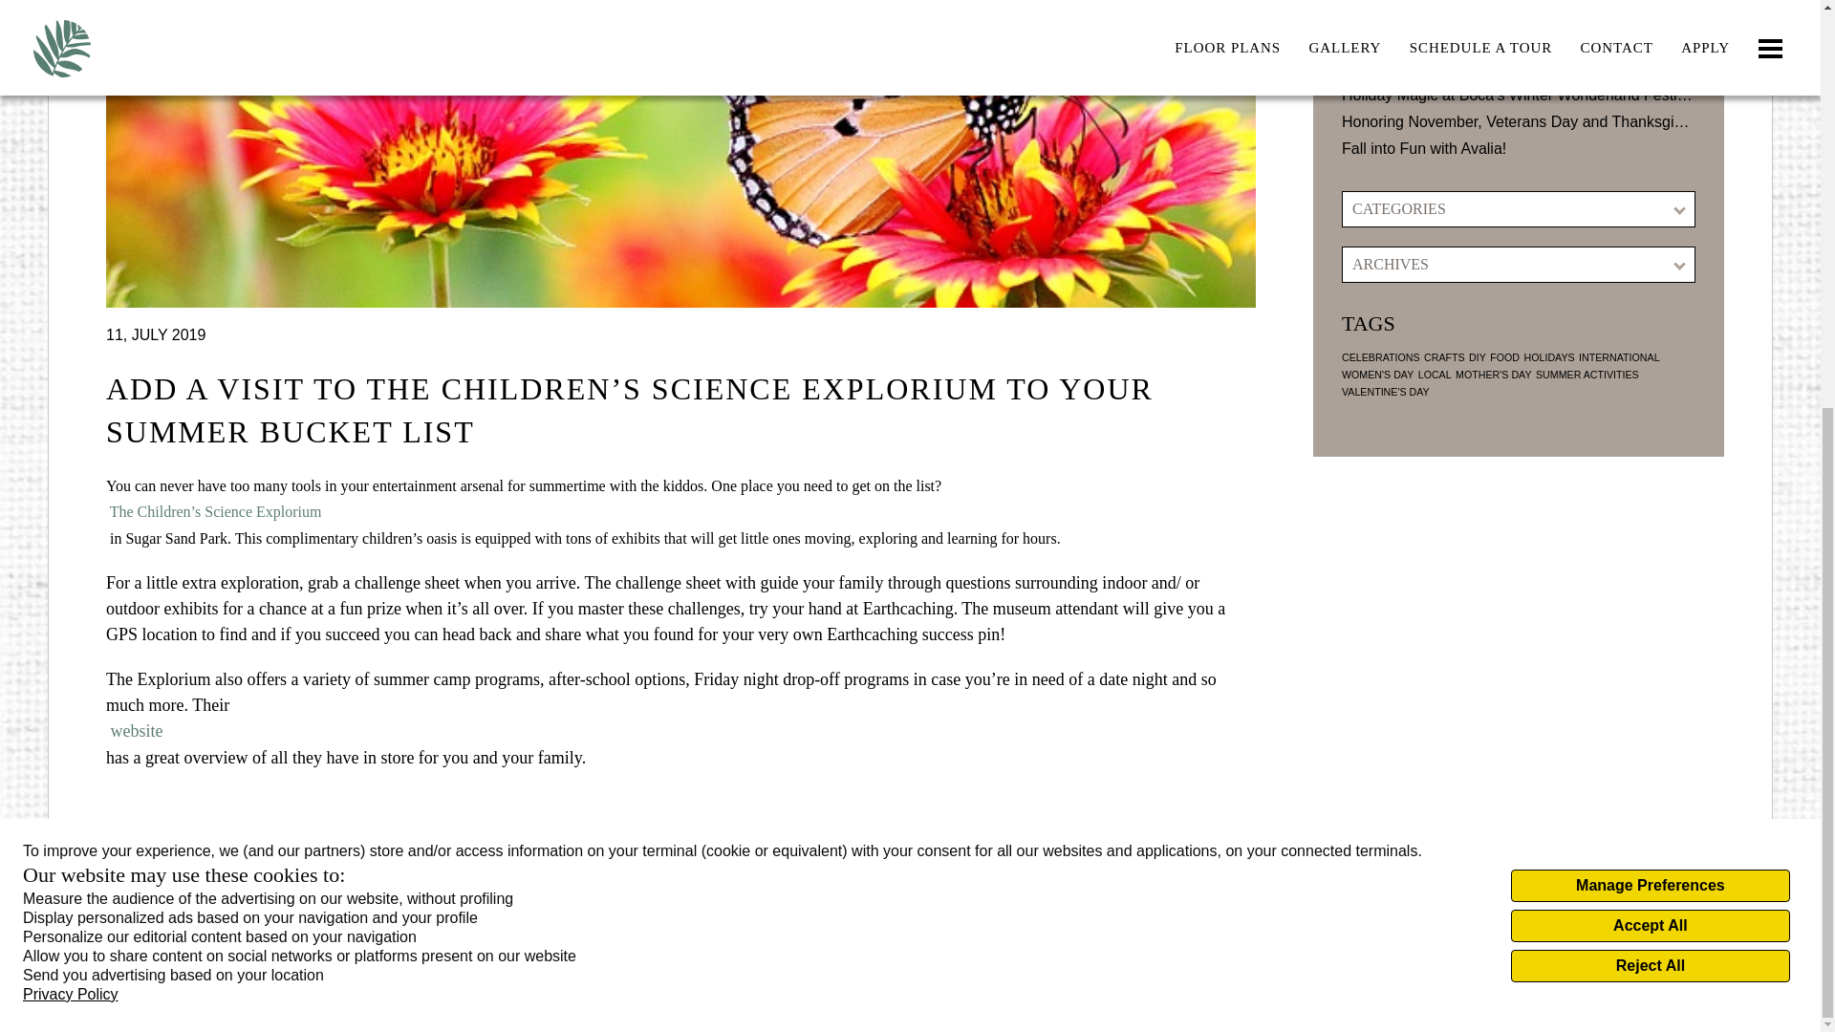  I want to click on Accept All, so click(1650, 260).